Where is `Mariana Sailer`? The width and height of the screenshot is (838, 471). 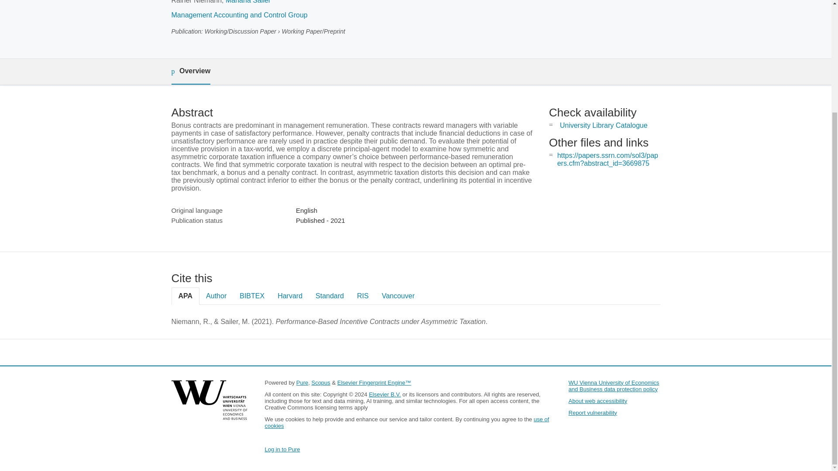 Mariana Sailer is located at coordinates (248, 2).